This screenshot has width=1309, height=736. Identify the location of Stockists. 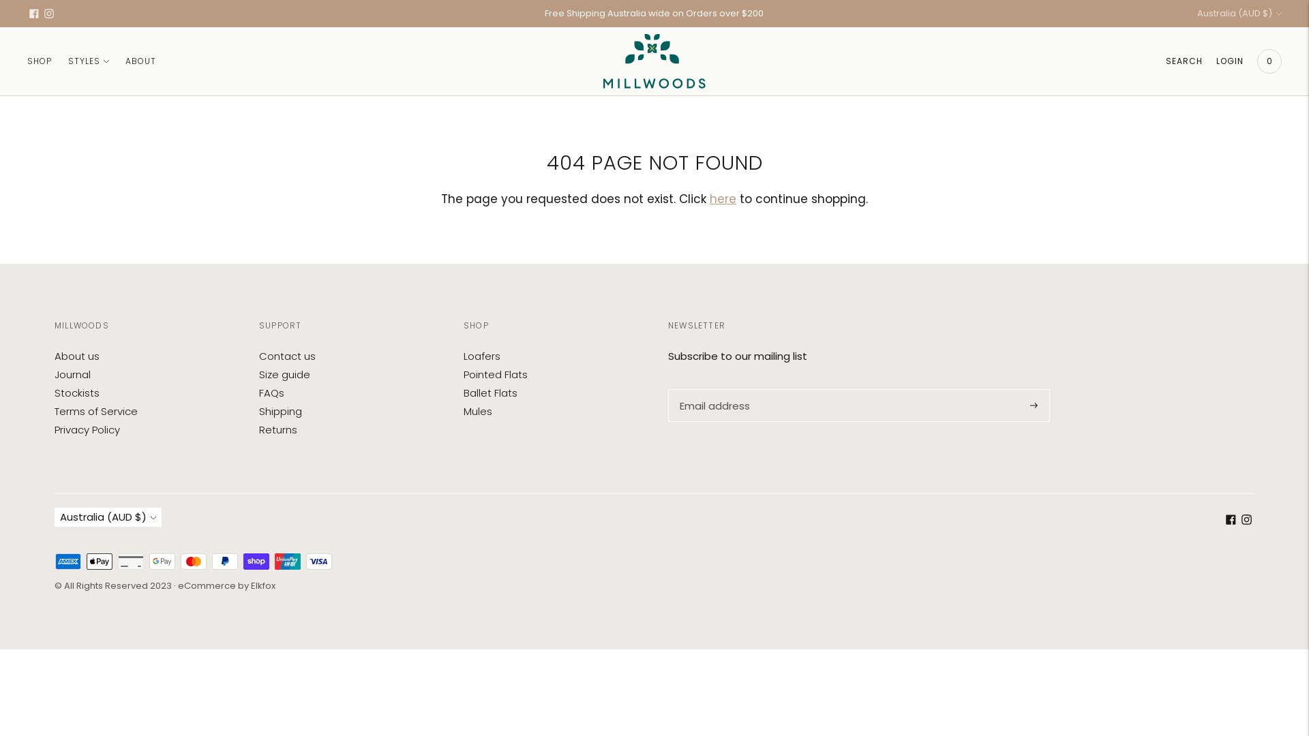
(77, 393).